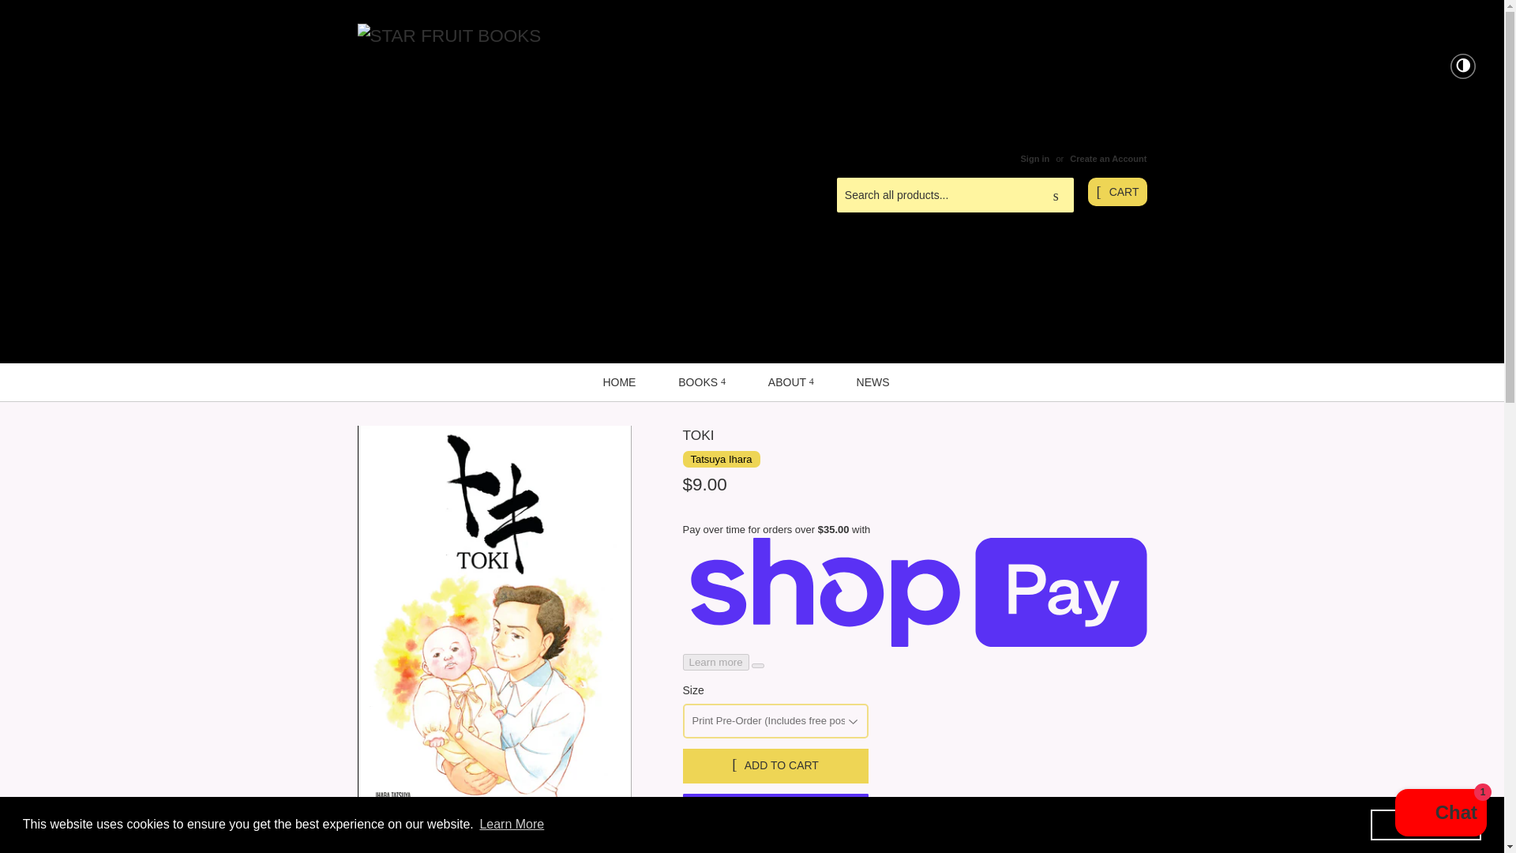 The image size is (1516, 853). Describe the element at coordinates (873, 381) in the screenshot. I see `NEWS` at that location.